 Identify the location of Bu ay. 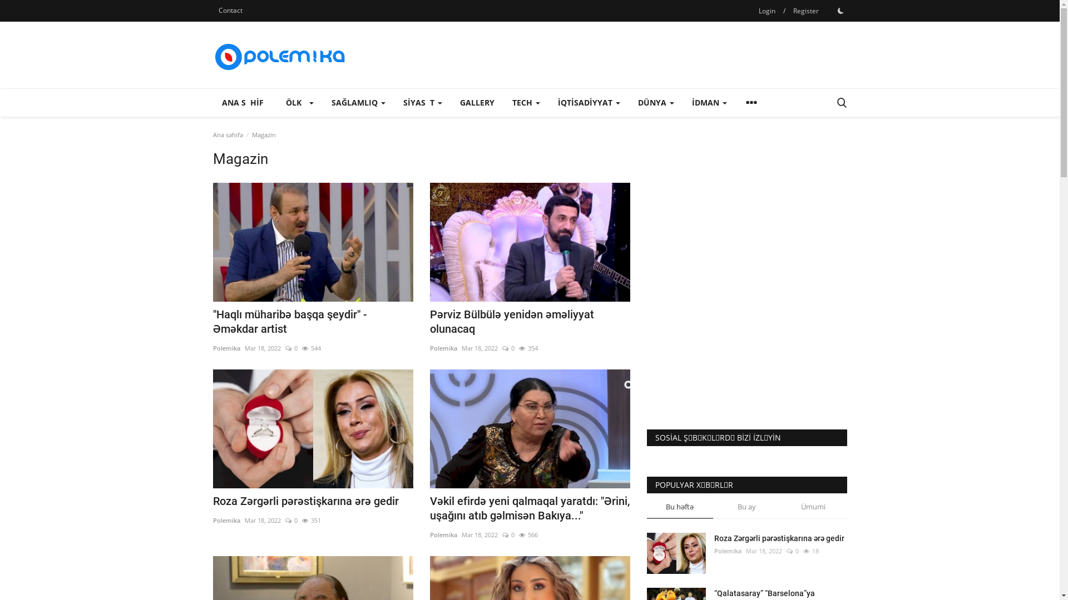
(746, 510).